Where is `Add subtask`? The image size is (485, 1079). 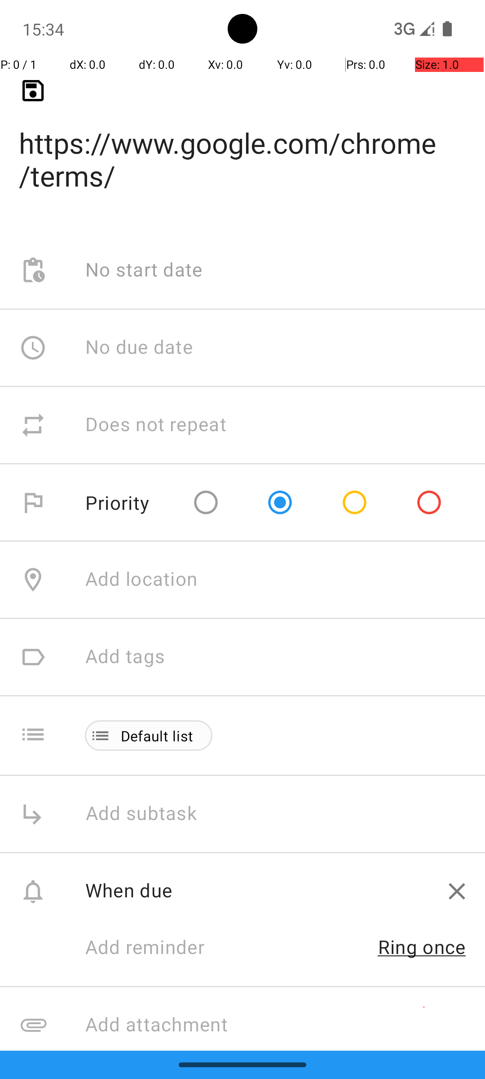
Add subtask is located at coordinates (151, 814).